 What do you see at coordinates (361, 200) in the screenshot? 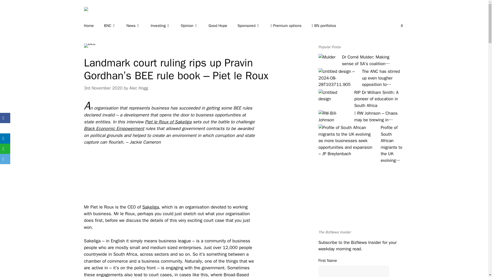
I see `Spotify Embed: BizNews Radio` at bounding box center [361, 200].